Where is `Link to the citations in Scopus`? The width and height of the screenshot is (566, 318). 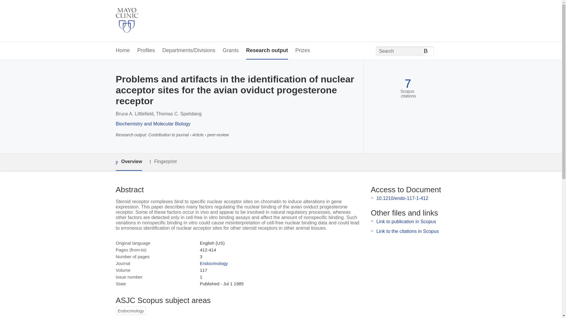 Link to the citations in Scopus is located at coordinates (407, 231).